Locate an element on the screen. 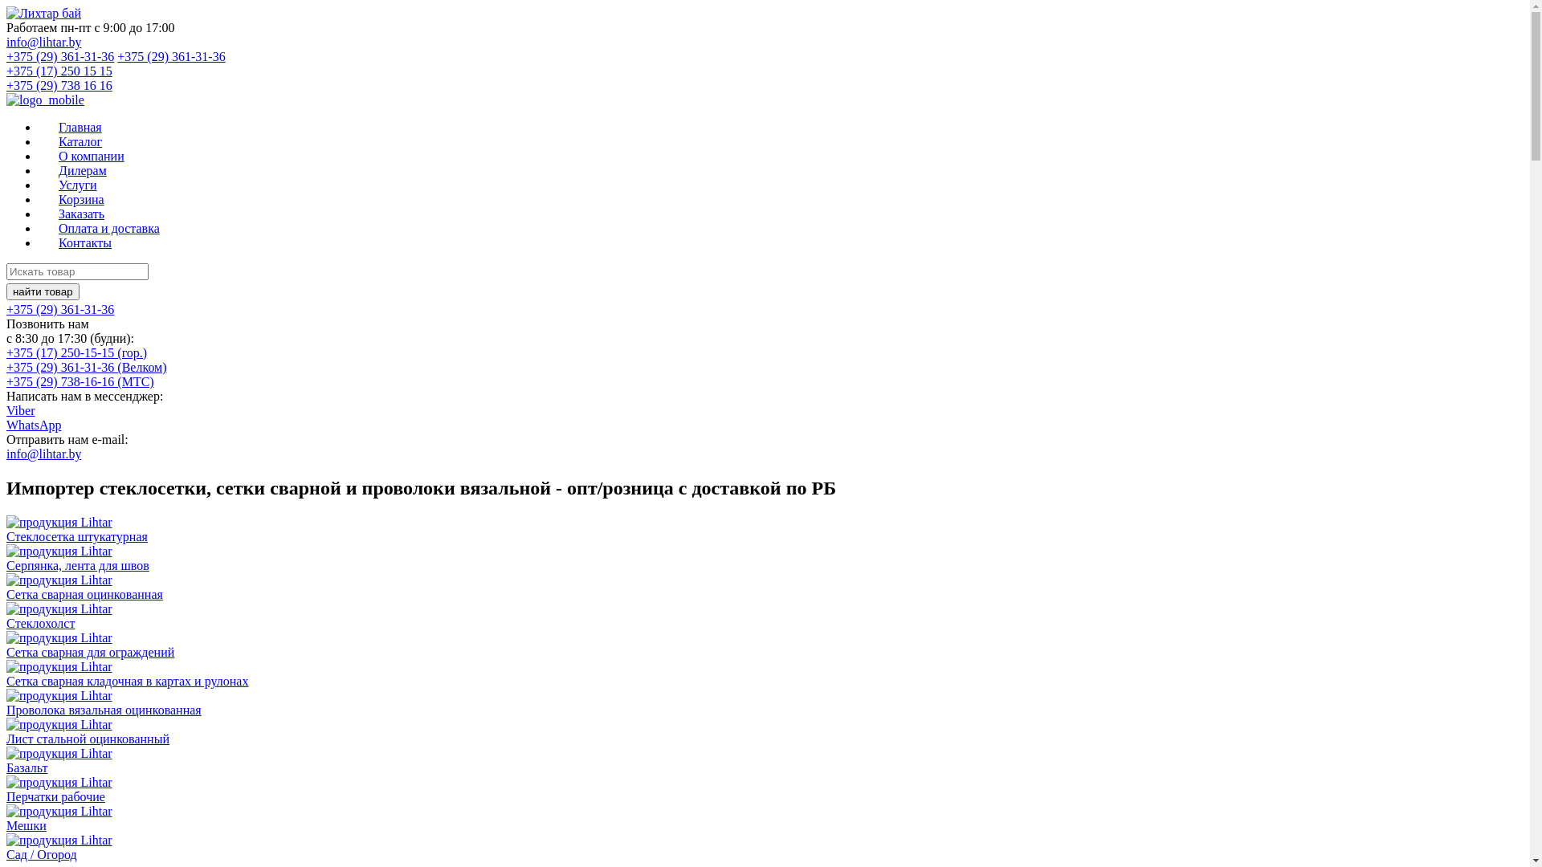  info@lihtar.by is located at coordinates (43, 454).